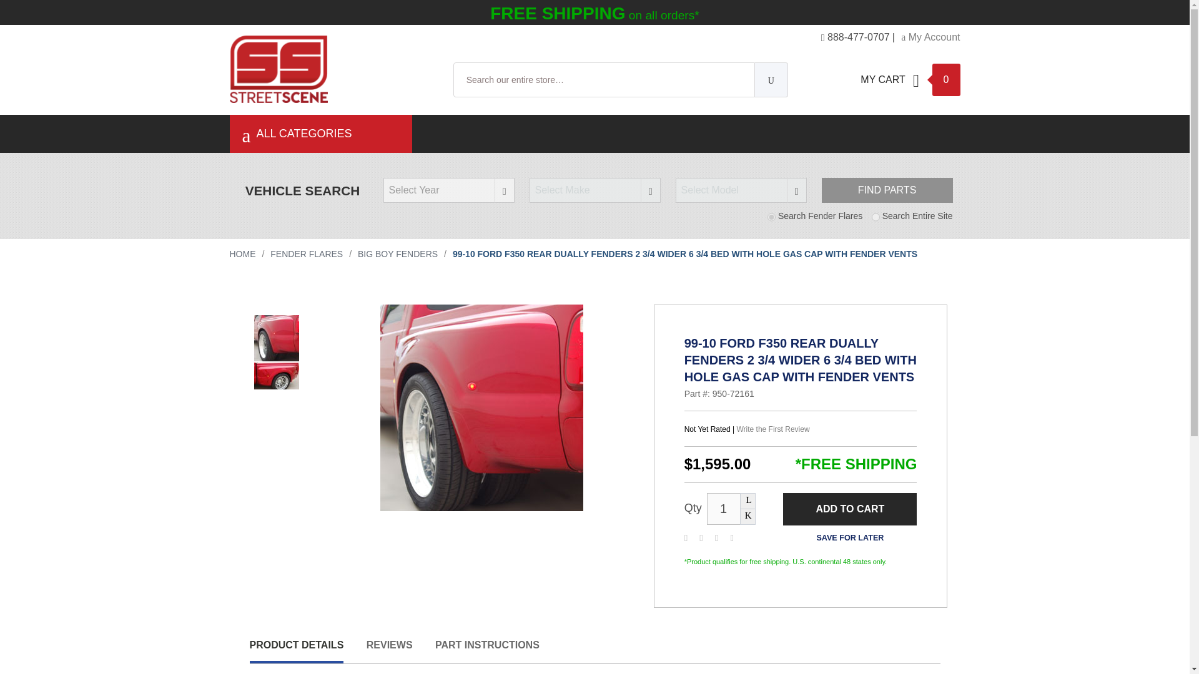  What do you see at coordinates (849, 538) in the screenshot?
I see `SAVE FOR LATER` at bounding box center [849, 538].